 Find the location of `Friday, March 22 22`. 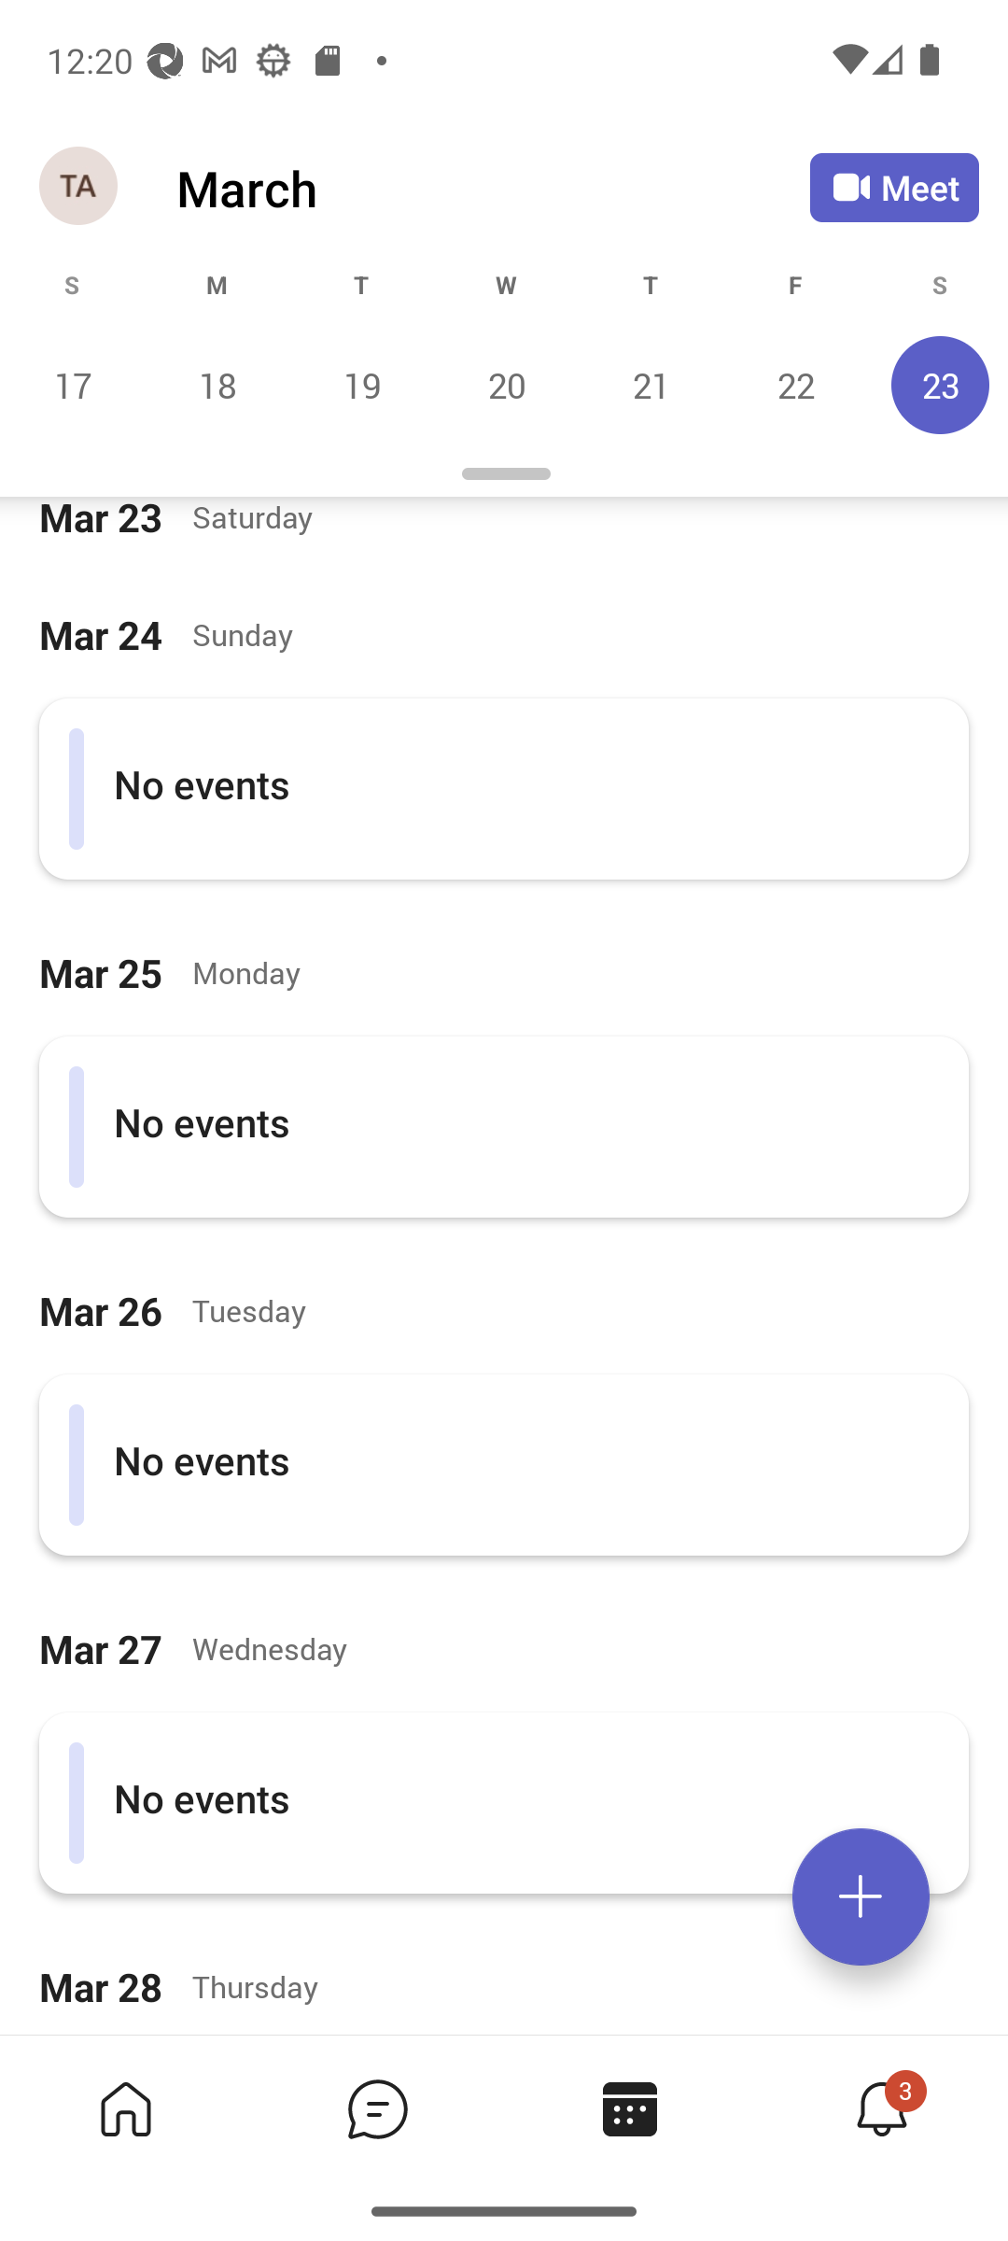

Friday, March 22 22 is located at coordinates (795, 385).